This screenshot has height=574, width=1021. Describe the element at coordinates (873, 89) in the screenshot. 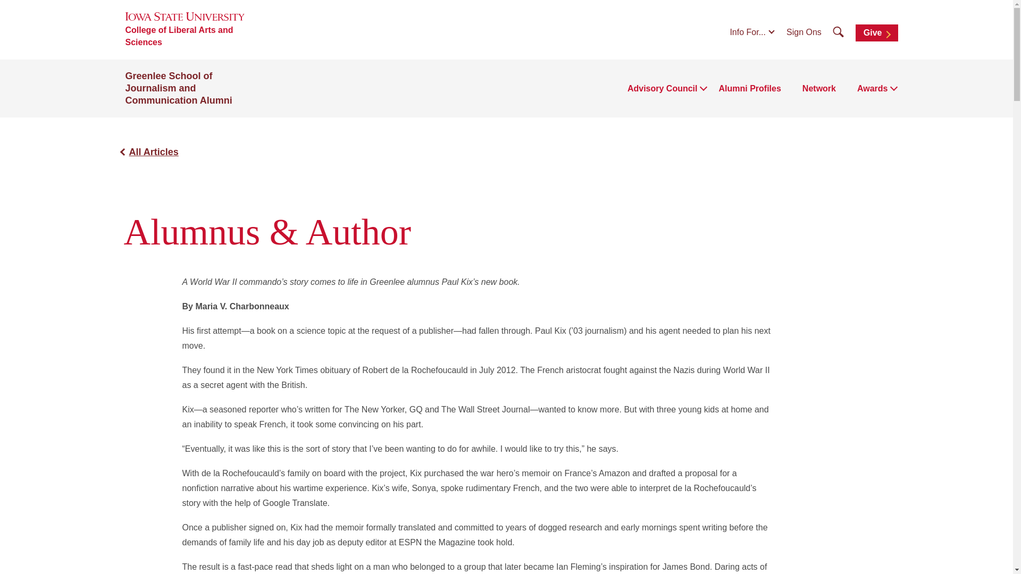

I see `Awards` at that location.